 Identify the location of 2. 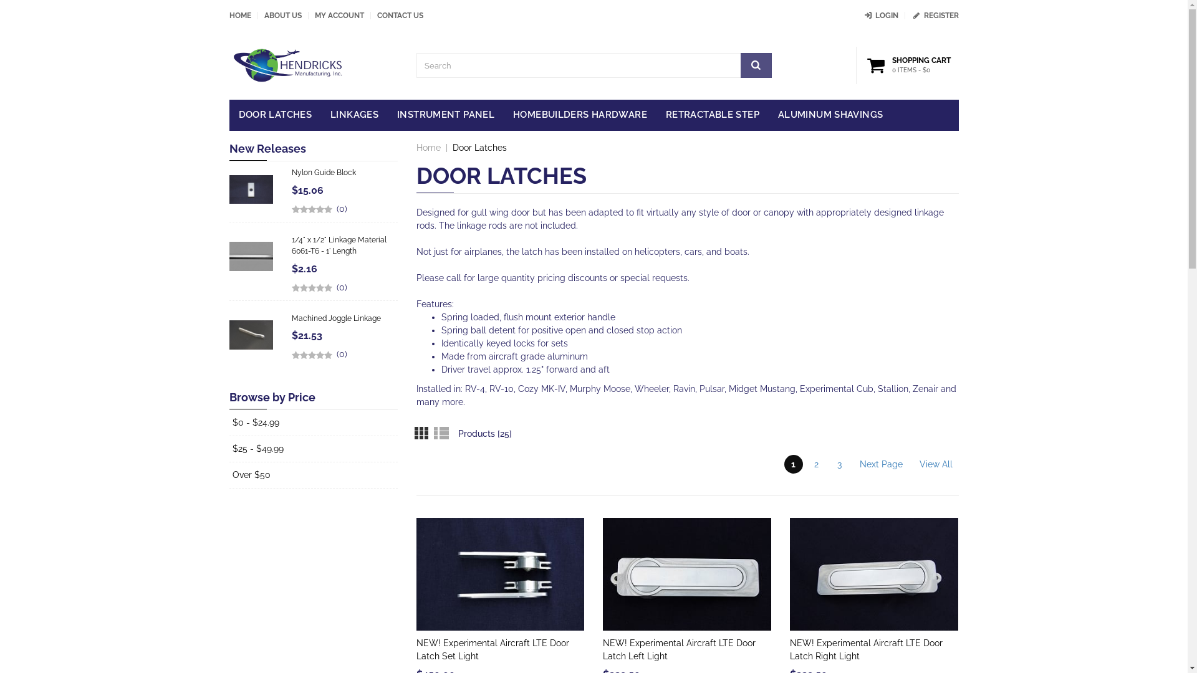
(816, 464).